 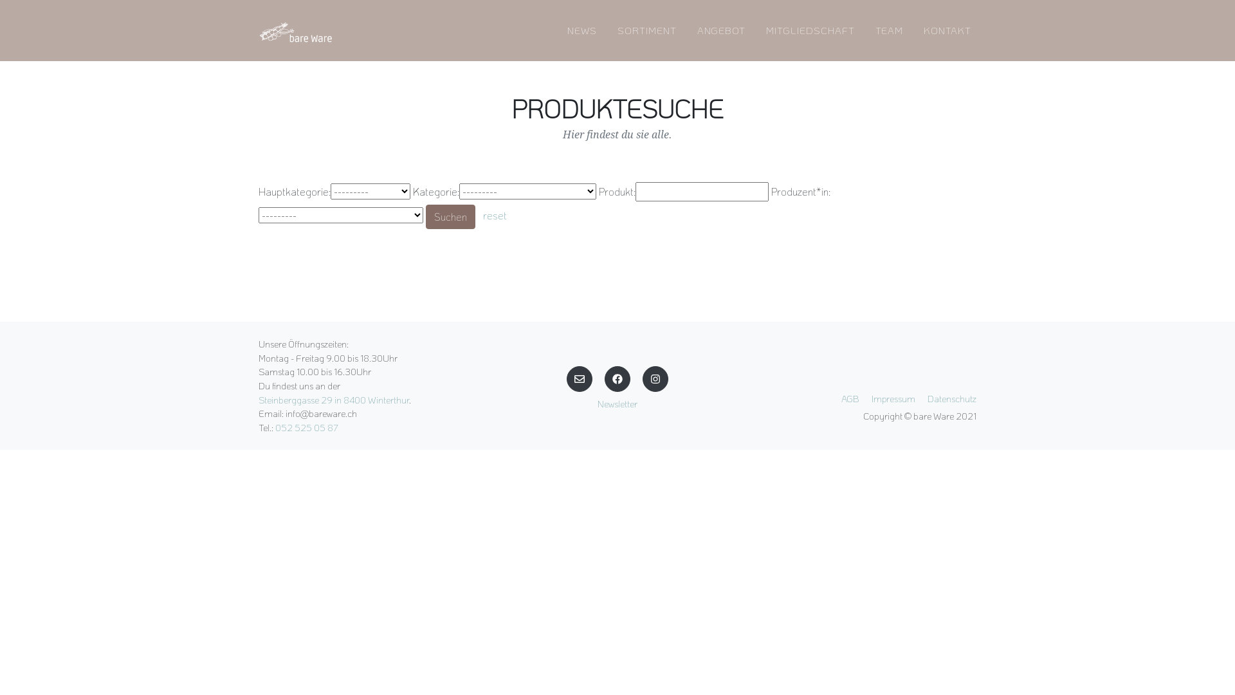 I want to click on Newsletter, so click(x=617, y=404).